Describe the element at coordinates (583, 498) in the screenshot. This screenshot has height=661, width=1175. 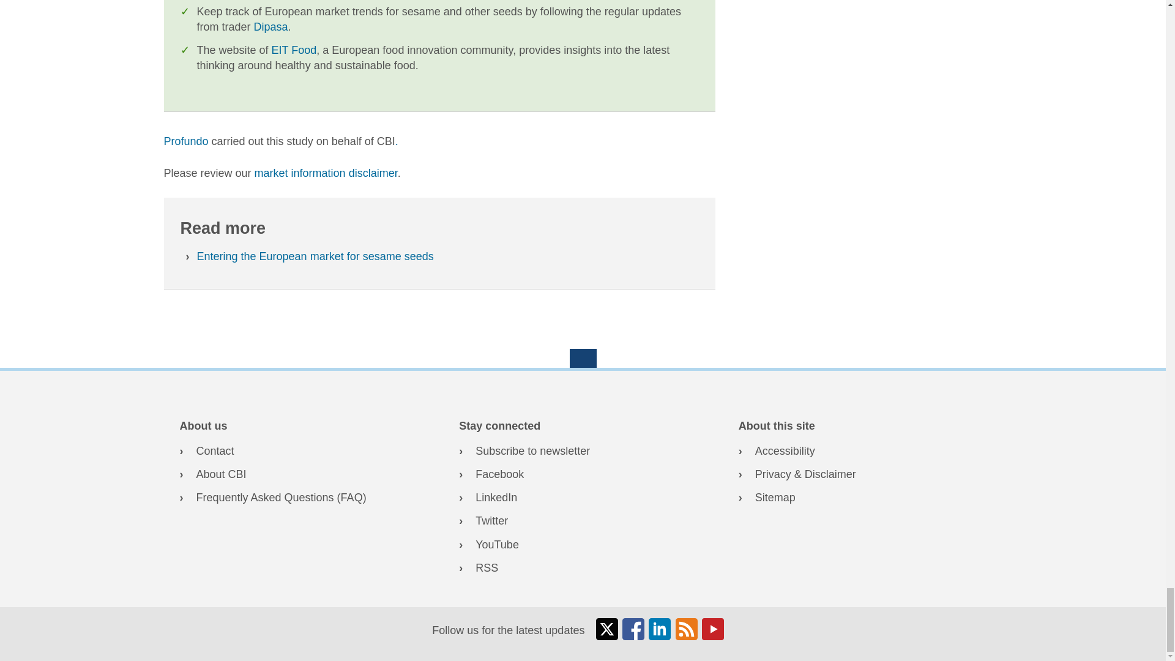
I see `Go to CBI's LinkedIn channel` at that location.